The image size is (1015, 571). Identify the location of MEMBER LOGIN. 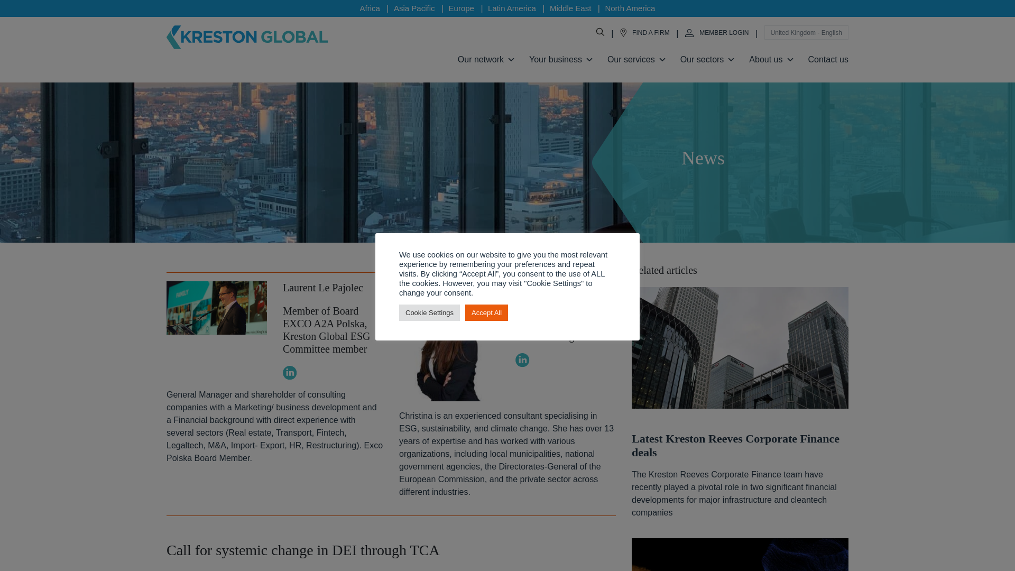
(717, 33).